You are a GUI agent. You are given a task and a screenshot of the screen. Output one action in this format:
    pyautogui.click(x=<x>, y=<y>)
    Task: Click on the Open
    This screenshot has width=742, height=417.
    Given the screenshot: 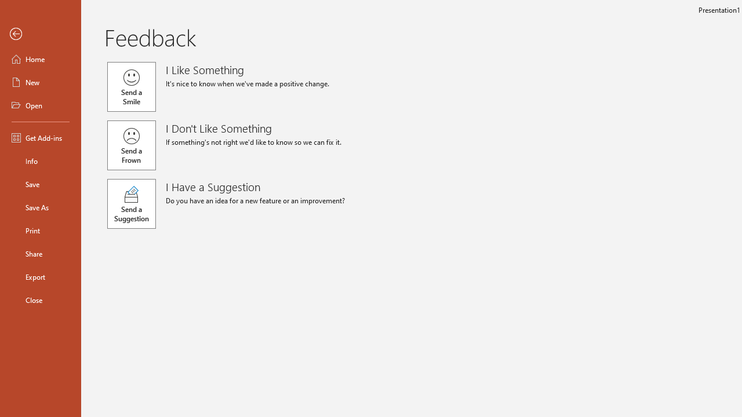 What is the action you would take?
    pyautogui.click(x=41, y=105)
    